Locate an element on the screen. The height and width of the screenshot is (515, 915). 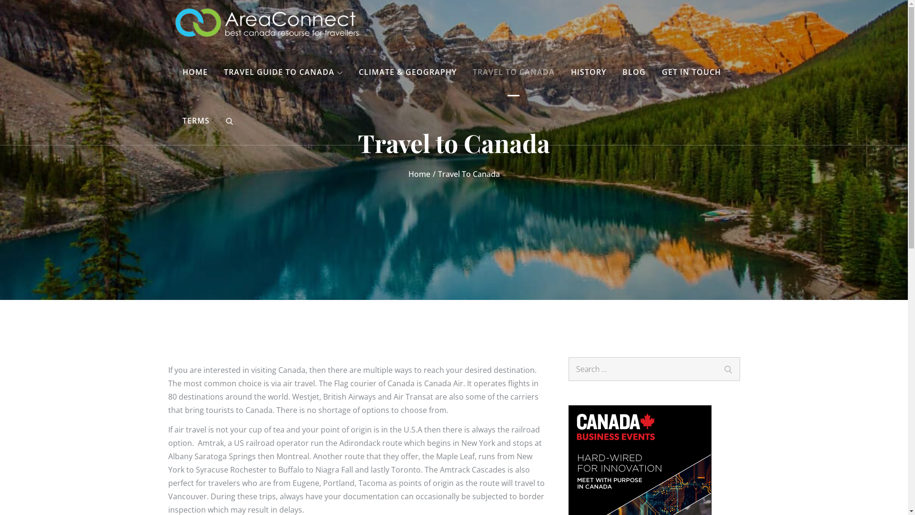
HISTORY is located at coordinates (588, 72).